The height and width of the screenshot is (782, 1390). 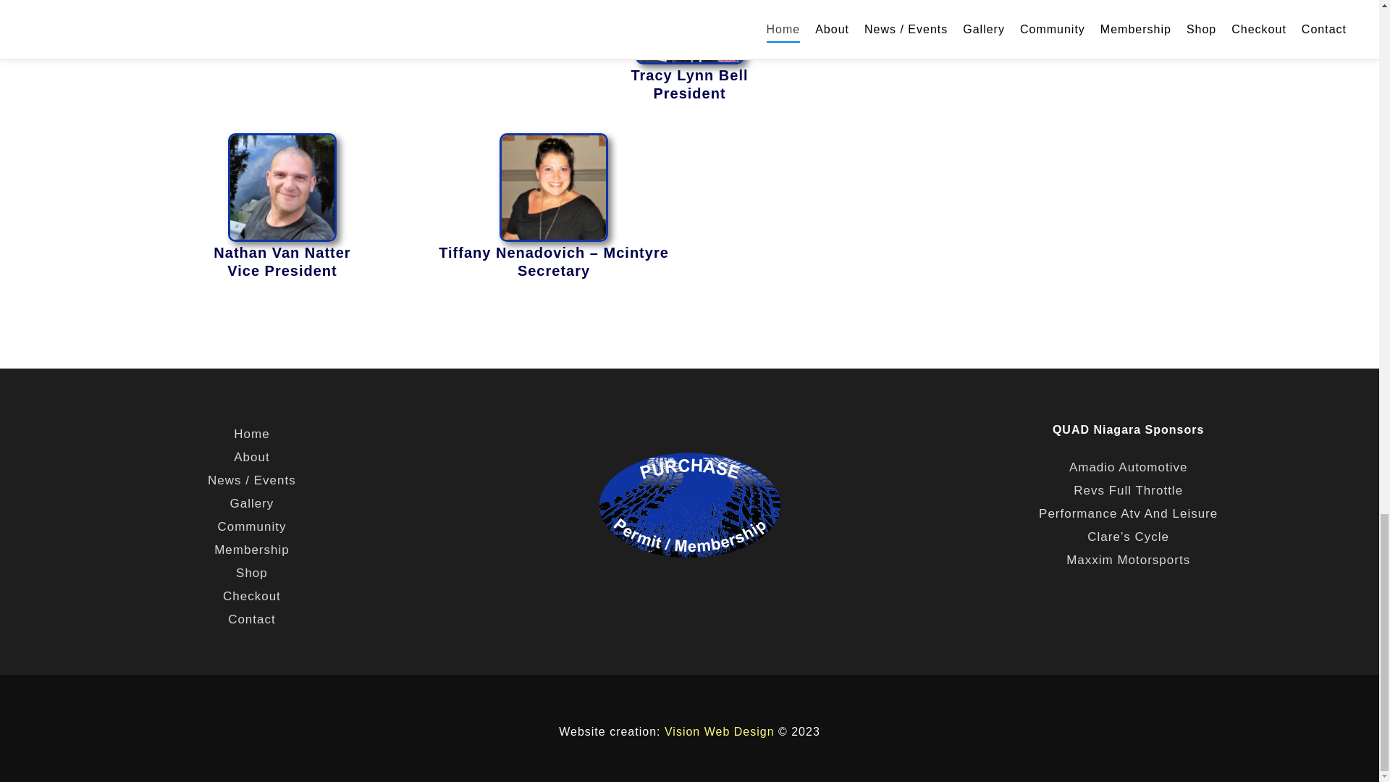 What do you see at coordinates (1128, 467) in the screenshot?
I see `Amadio Automotive` at bounding box center [1128, 467].